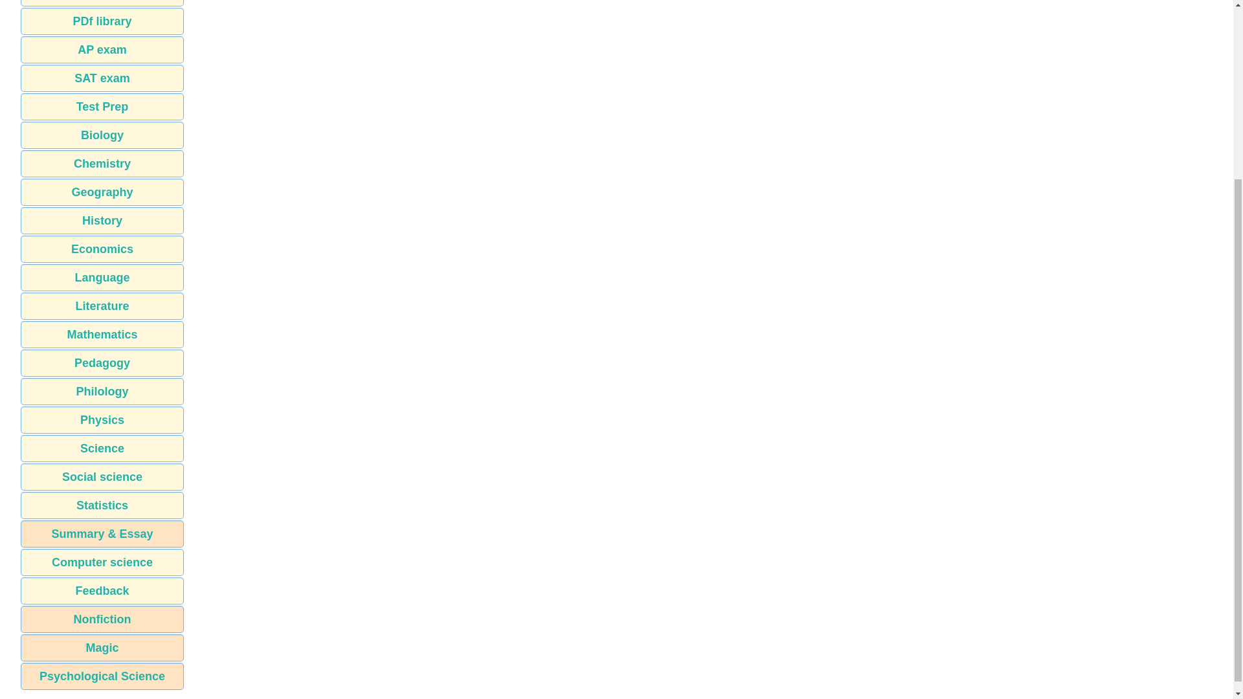 The width and height of the screenshot is (1243, 699). What do you see at coordinates (102, 505) in the screenshot?
I see `Statistics` at bounding box center [102, 505].